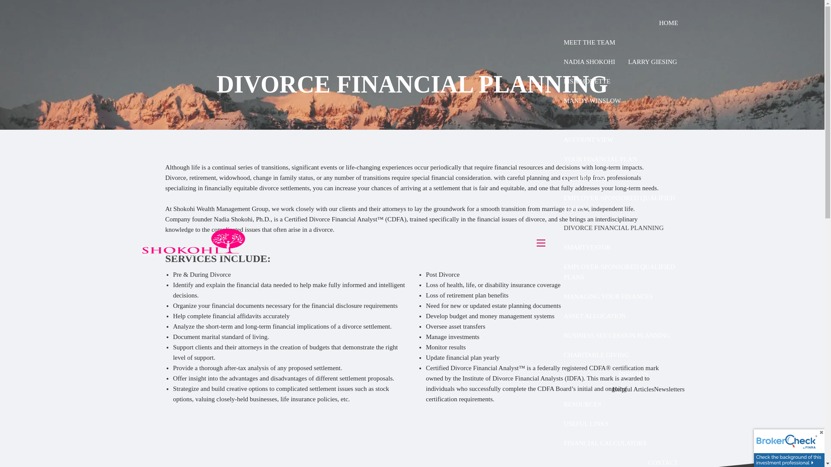 The image size is (831, 467). I want to click on BUSINESS SUCCESSION PLANNING, so click(617, 335).